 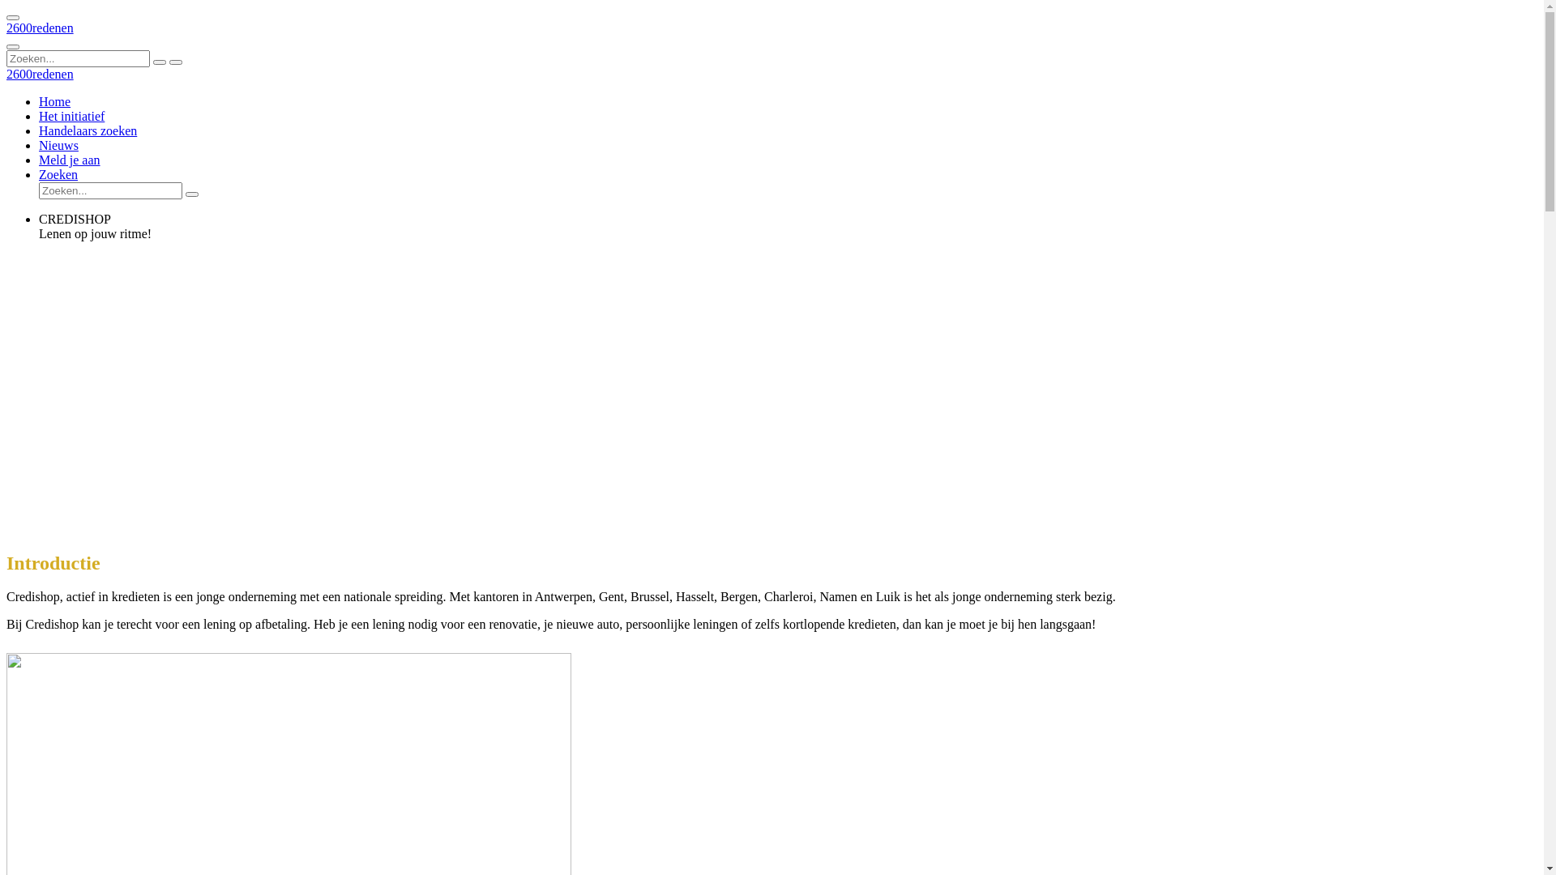 What do you see at coordinates (88, 131) in the screenshot?
I see `Handelaars zoeken` at bounding box center [88, 131].